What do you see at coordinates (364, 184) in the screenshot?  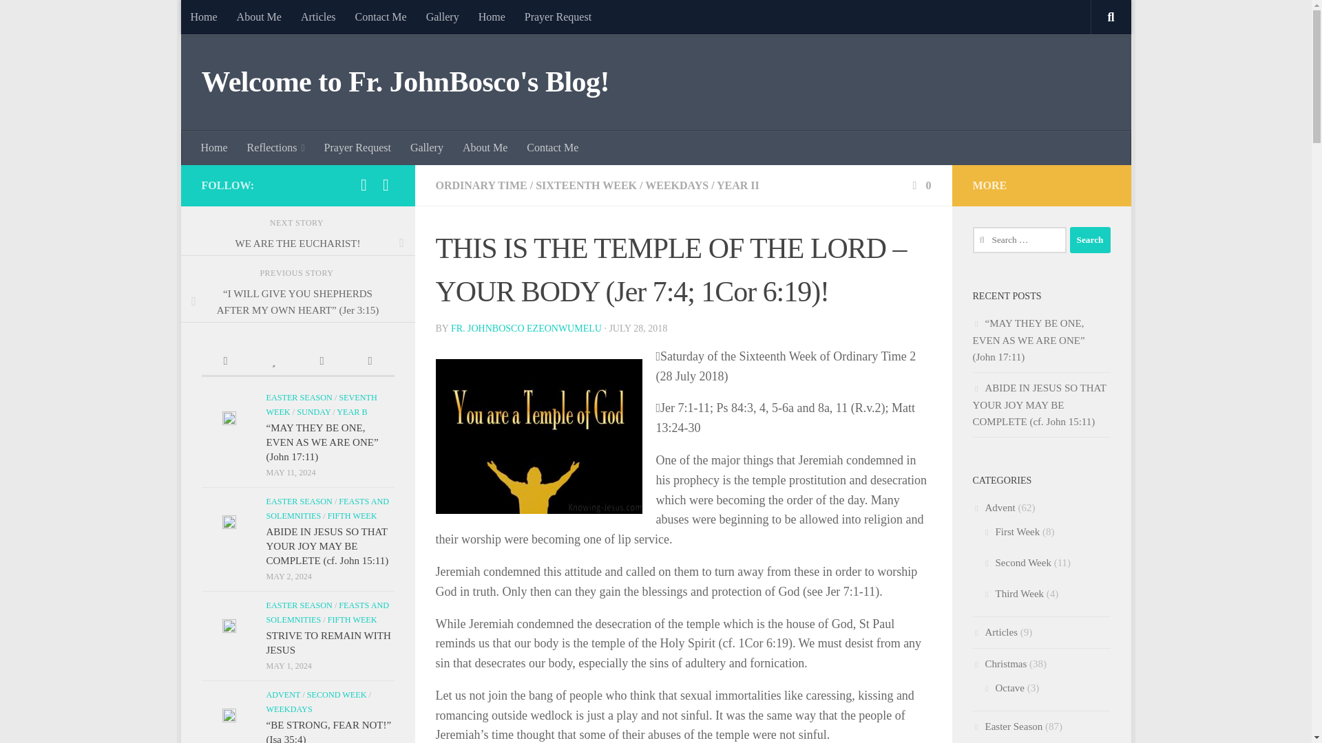 I see `Facebook` at bounding box center [364, 184].